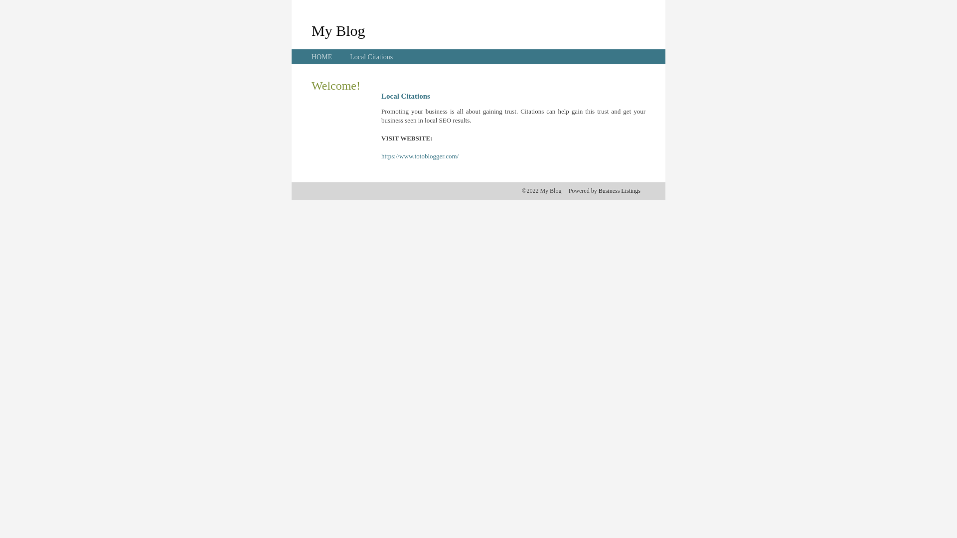  Describe the element at coordinates (371, 57) in the screenshot. I see `Local Citations` at that location.